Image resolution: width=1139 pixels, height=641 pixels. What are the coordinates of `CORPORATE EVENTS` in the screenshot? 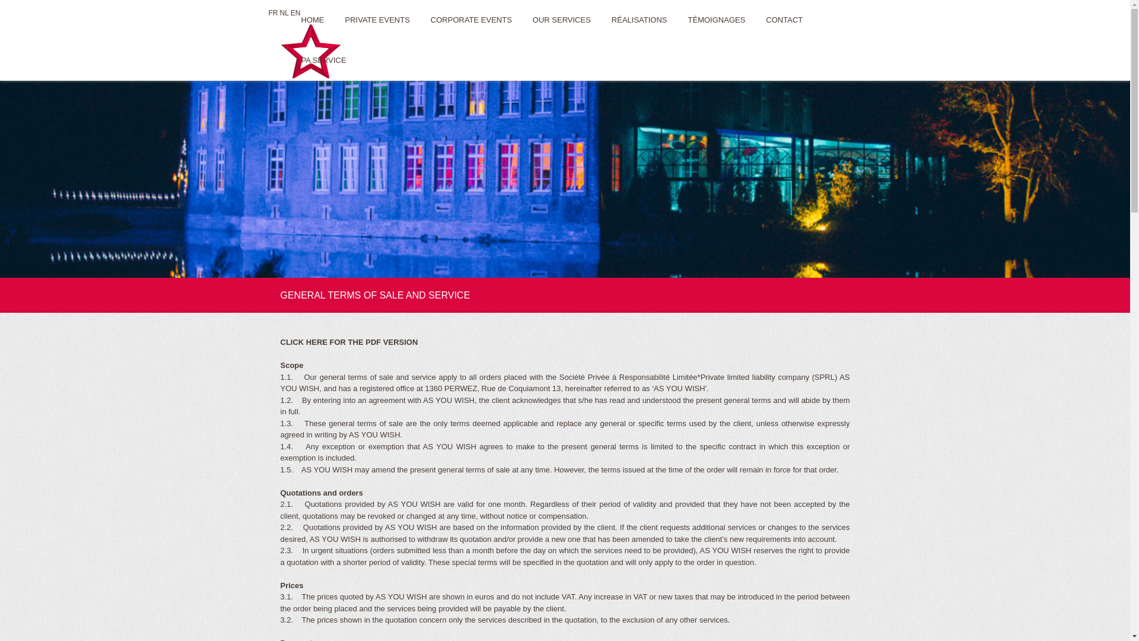 It's located at (471, 20).